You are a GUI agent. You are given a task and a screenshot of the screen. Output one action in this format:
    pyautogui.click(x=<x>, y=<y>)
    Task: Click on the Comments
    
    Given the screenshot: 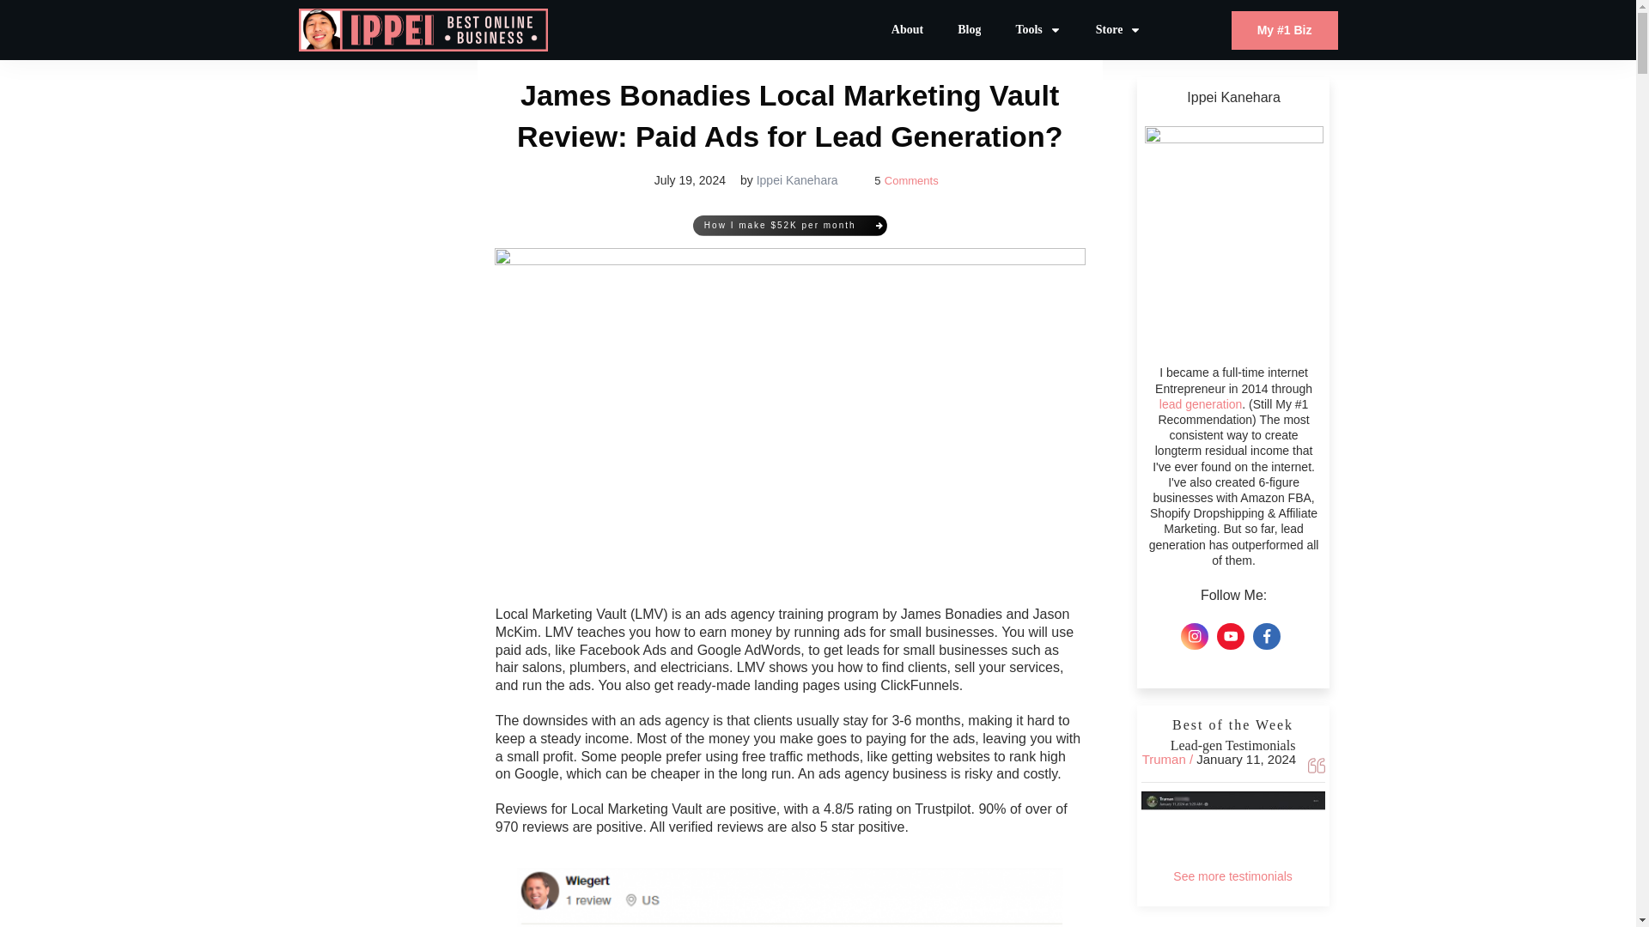 What is the action you would take?
    pyautogui.click(x=910, y=180)
    